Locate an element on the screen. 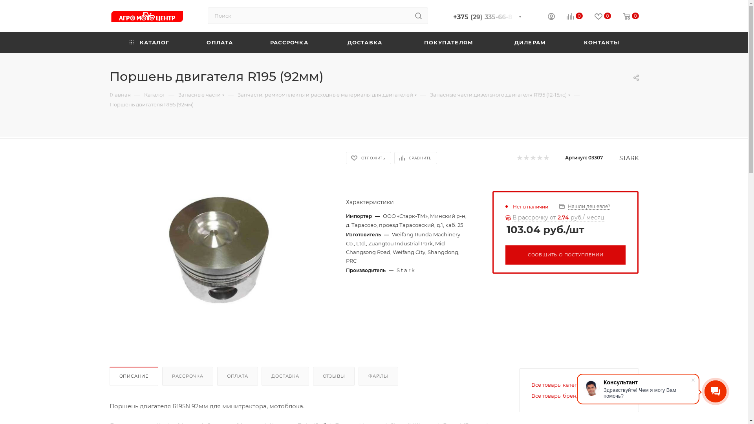  +375 (29) 335-66-8 is located at coordinates (485, 17).